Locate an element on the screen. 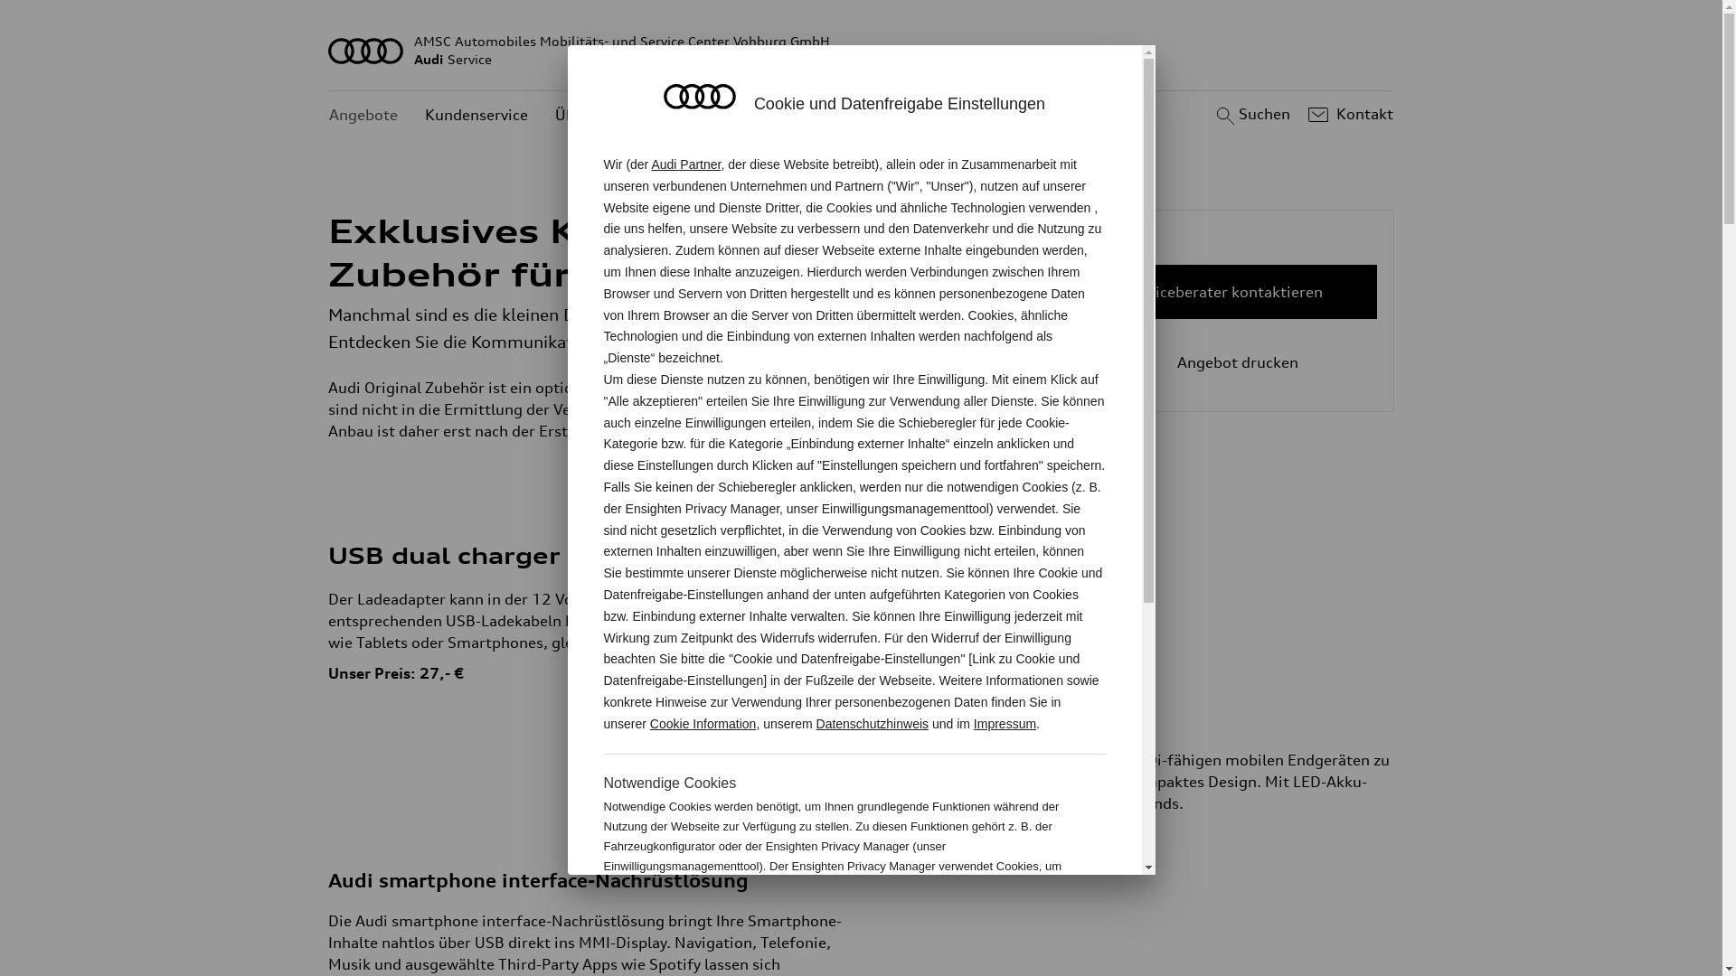 The width and height of the screenshot is (1736, 976). Audi Partner is located at coordinates (685, 164).